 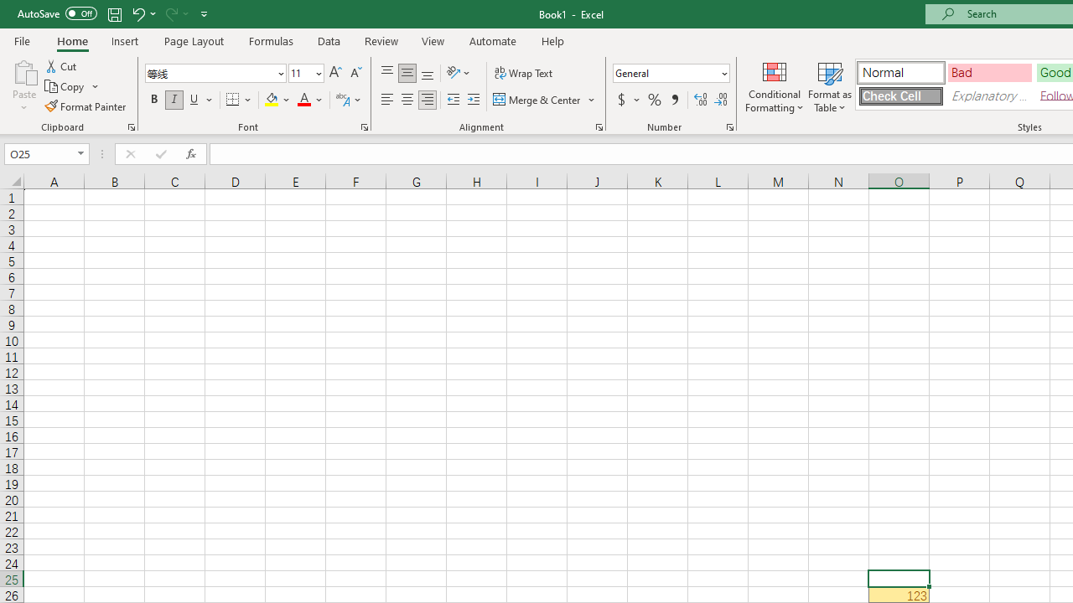 I want to click on Font Size, so click(x=306, y=74).